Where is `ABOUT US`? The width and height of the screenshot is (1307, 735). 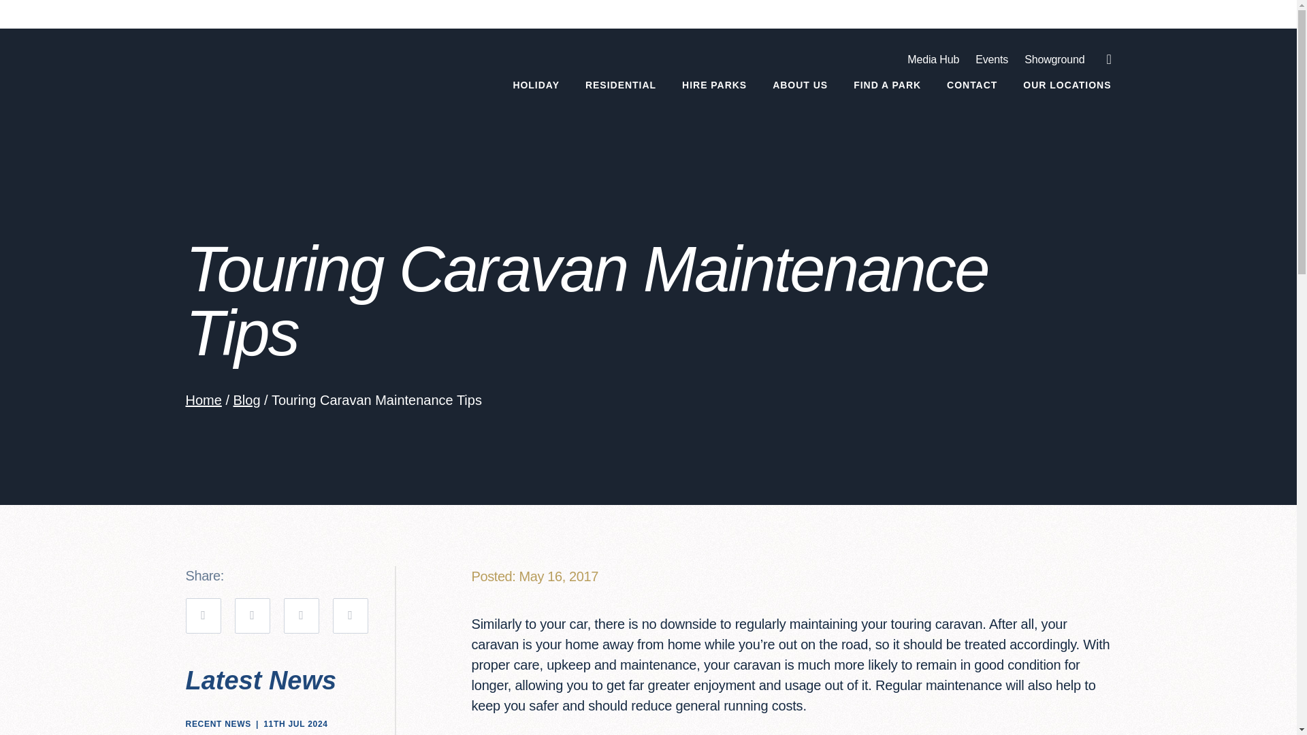
ABOUT US is located at coordinates (799, 84).